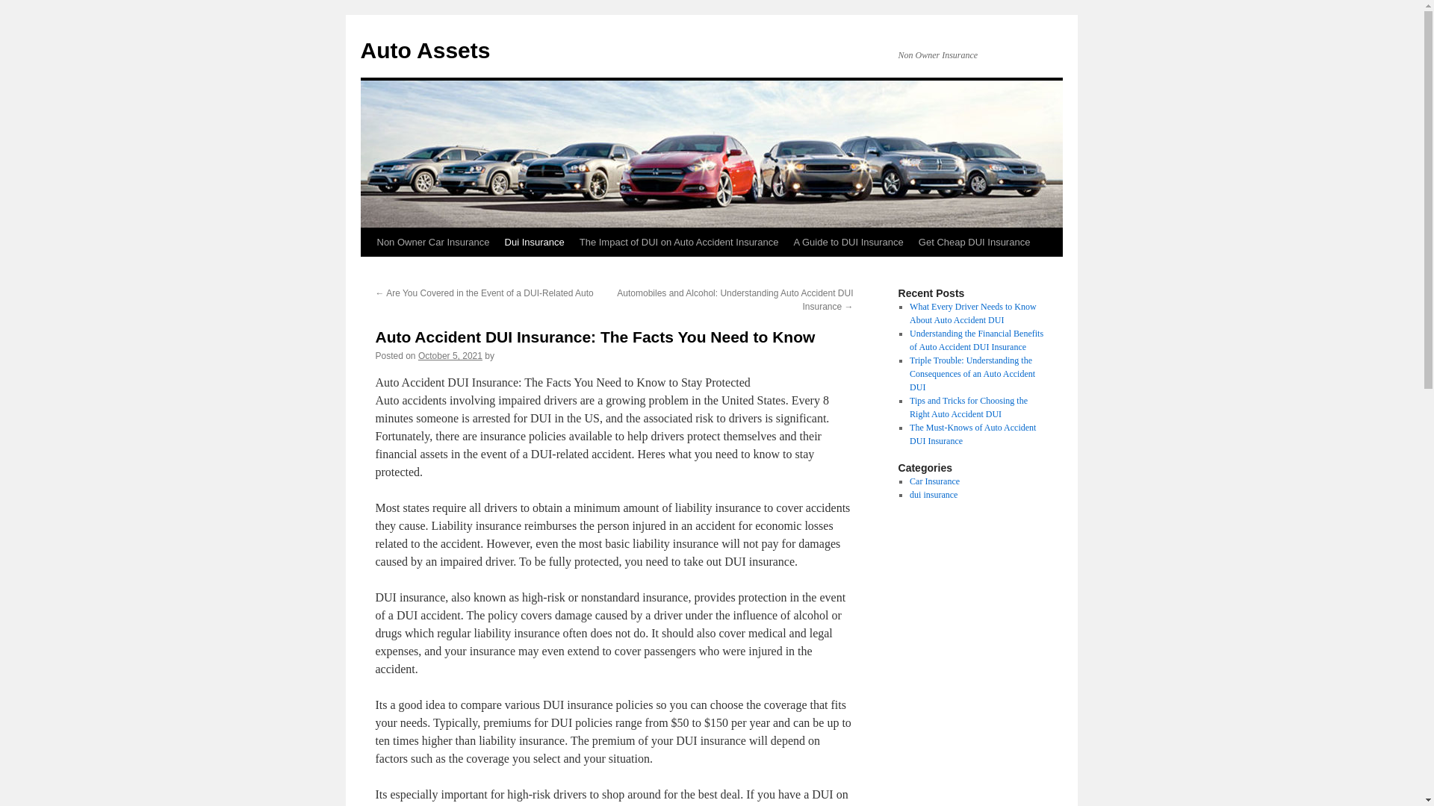 This screenshot has height=806, width=1434. Describe the element at coordinates (934, 494) in the screenshot. I see `dui insurance` at that location.